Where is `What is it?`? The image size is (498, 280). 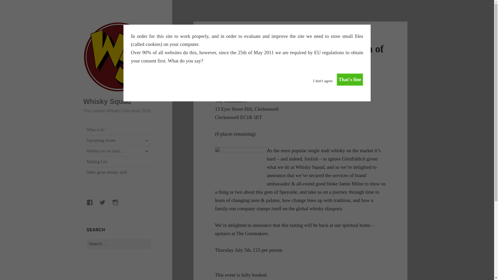
What is it? is located at coordinates (119, 130).